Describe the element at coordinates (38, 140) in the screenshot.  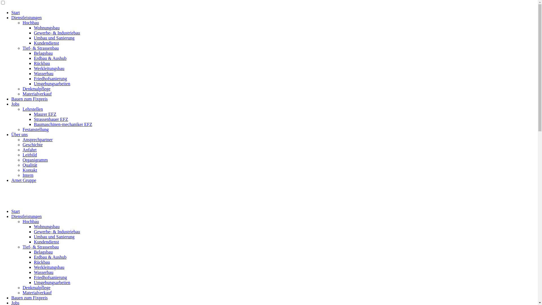
I see `Ansprechpartner` at that location.